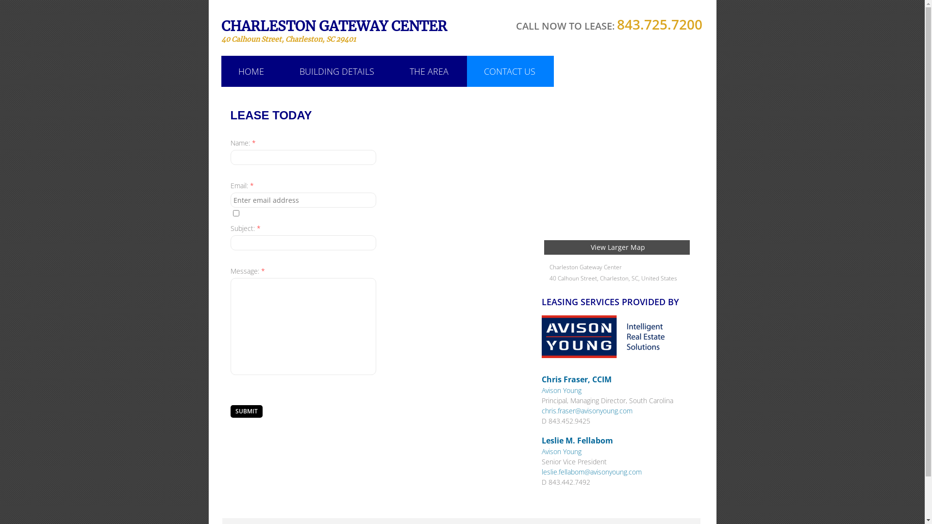  I want to click on View Larger Map, so click(616, 247).